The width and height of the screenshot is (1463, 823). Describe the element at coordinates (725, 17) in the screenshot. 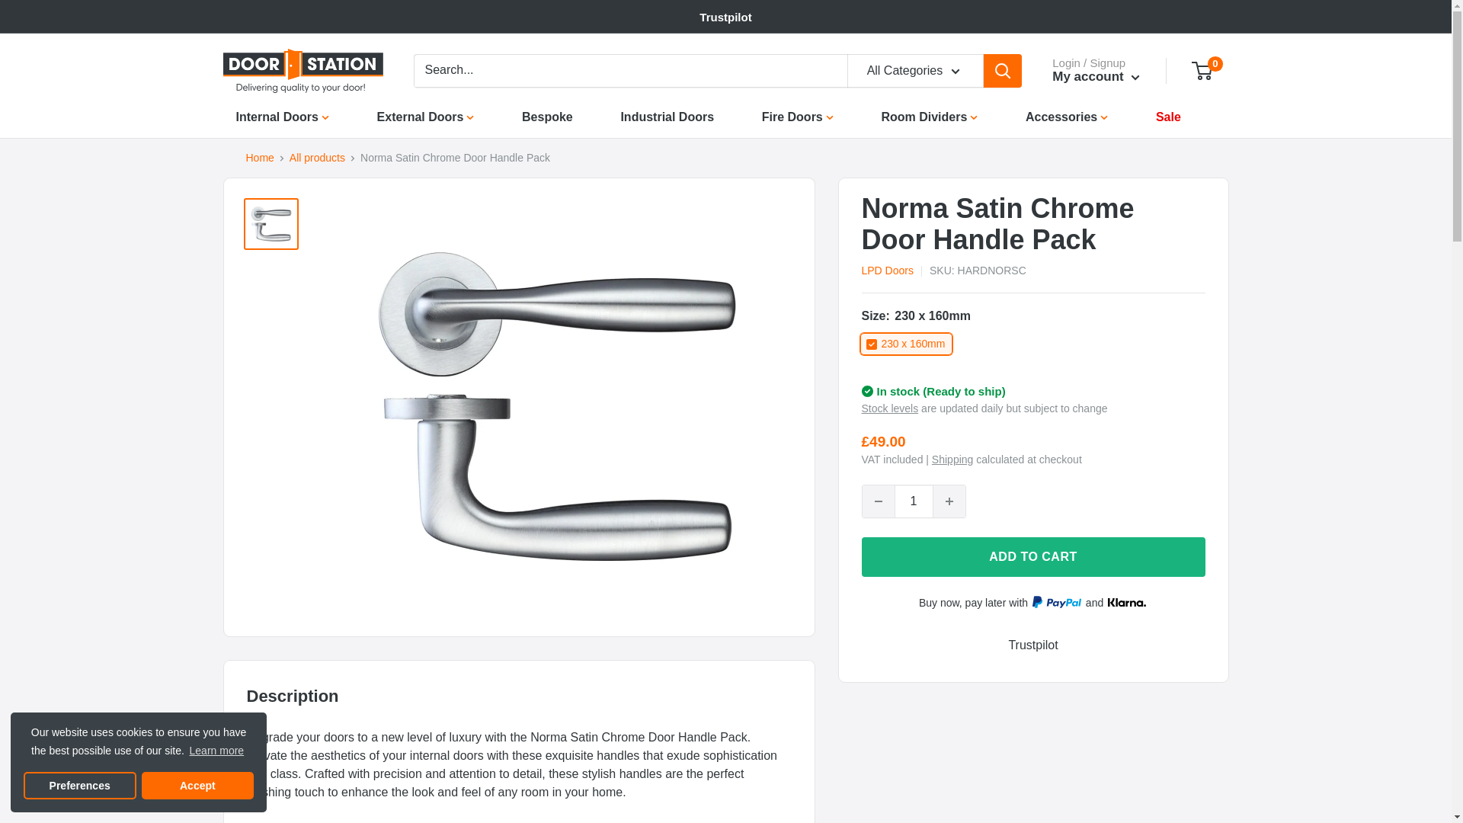

I see `Trustpilot` at that location.